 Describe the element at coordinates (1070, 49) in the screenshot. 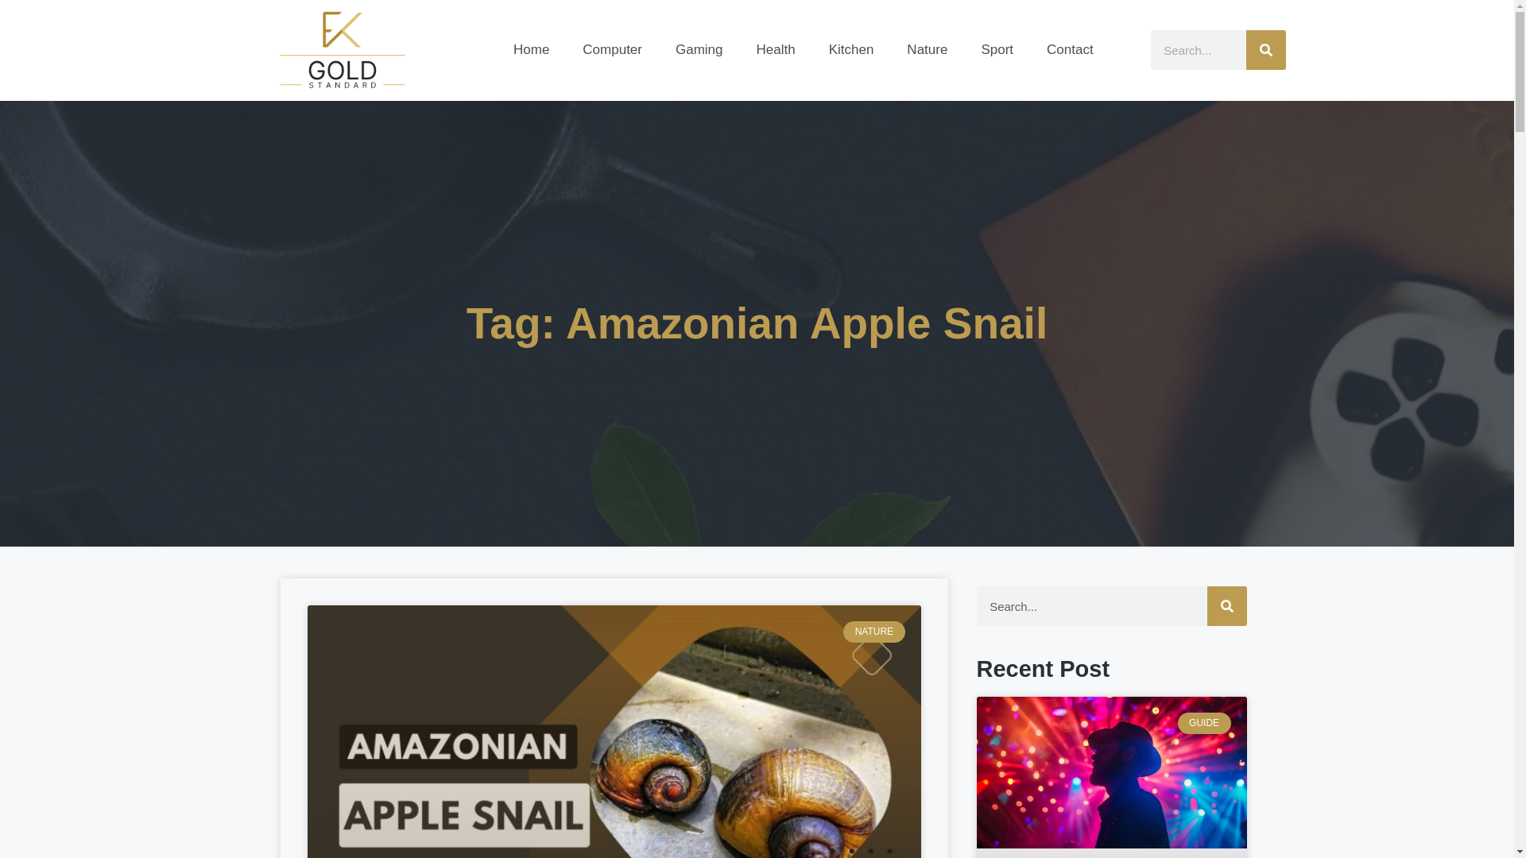

I see `Contact` at that location.